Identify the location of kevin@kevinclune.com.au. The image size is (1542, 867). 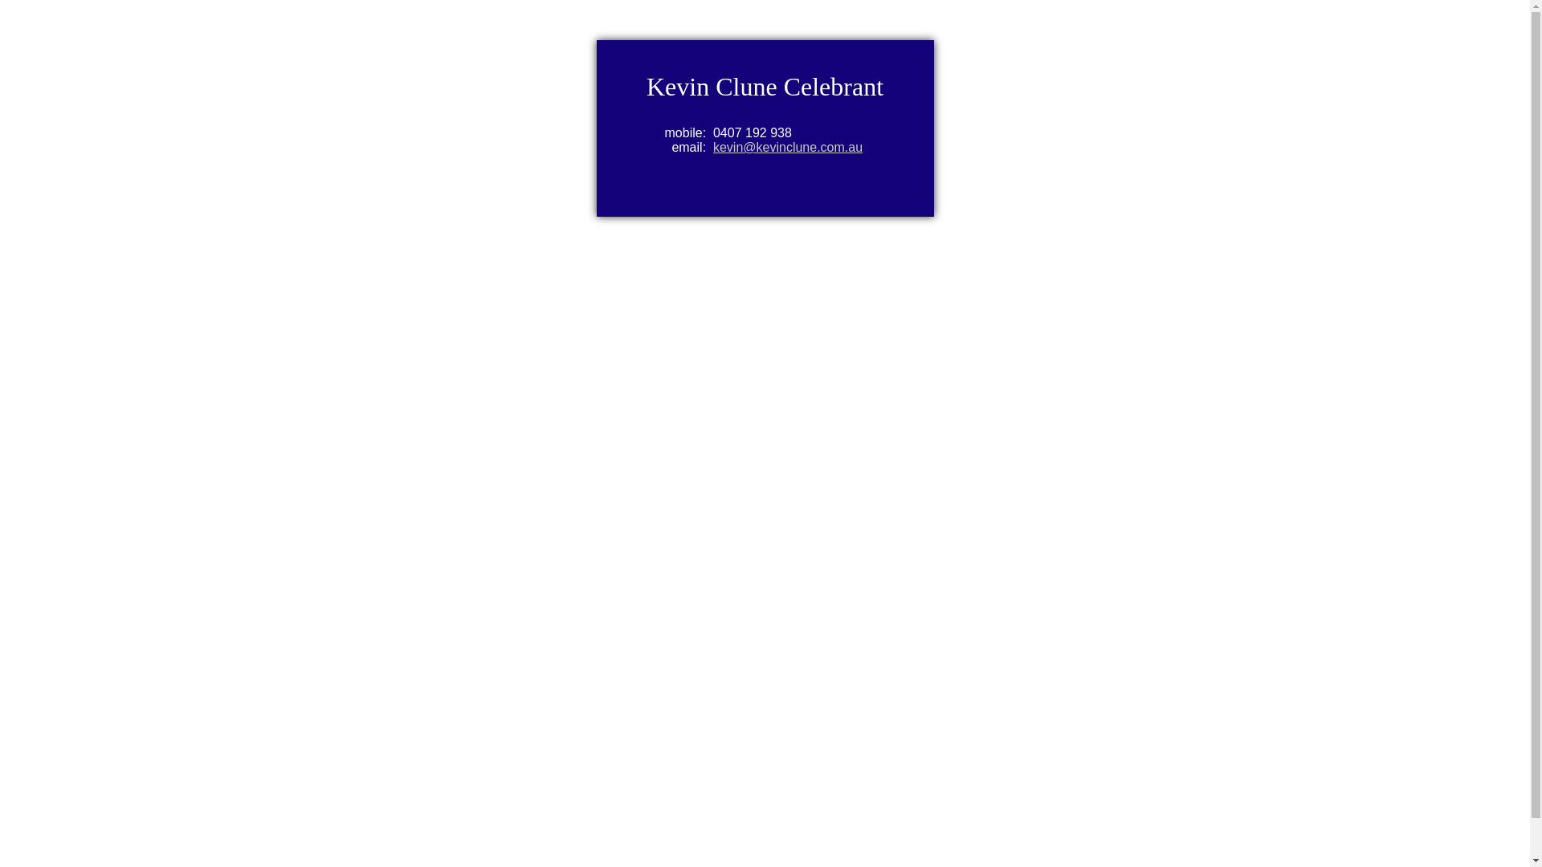
(788, 148).